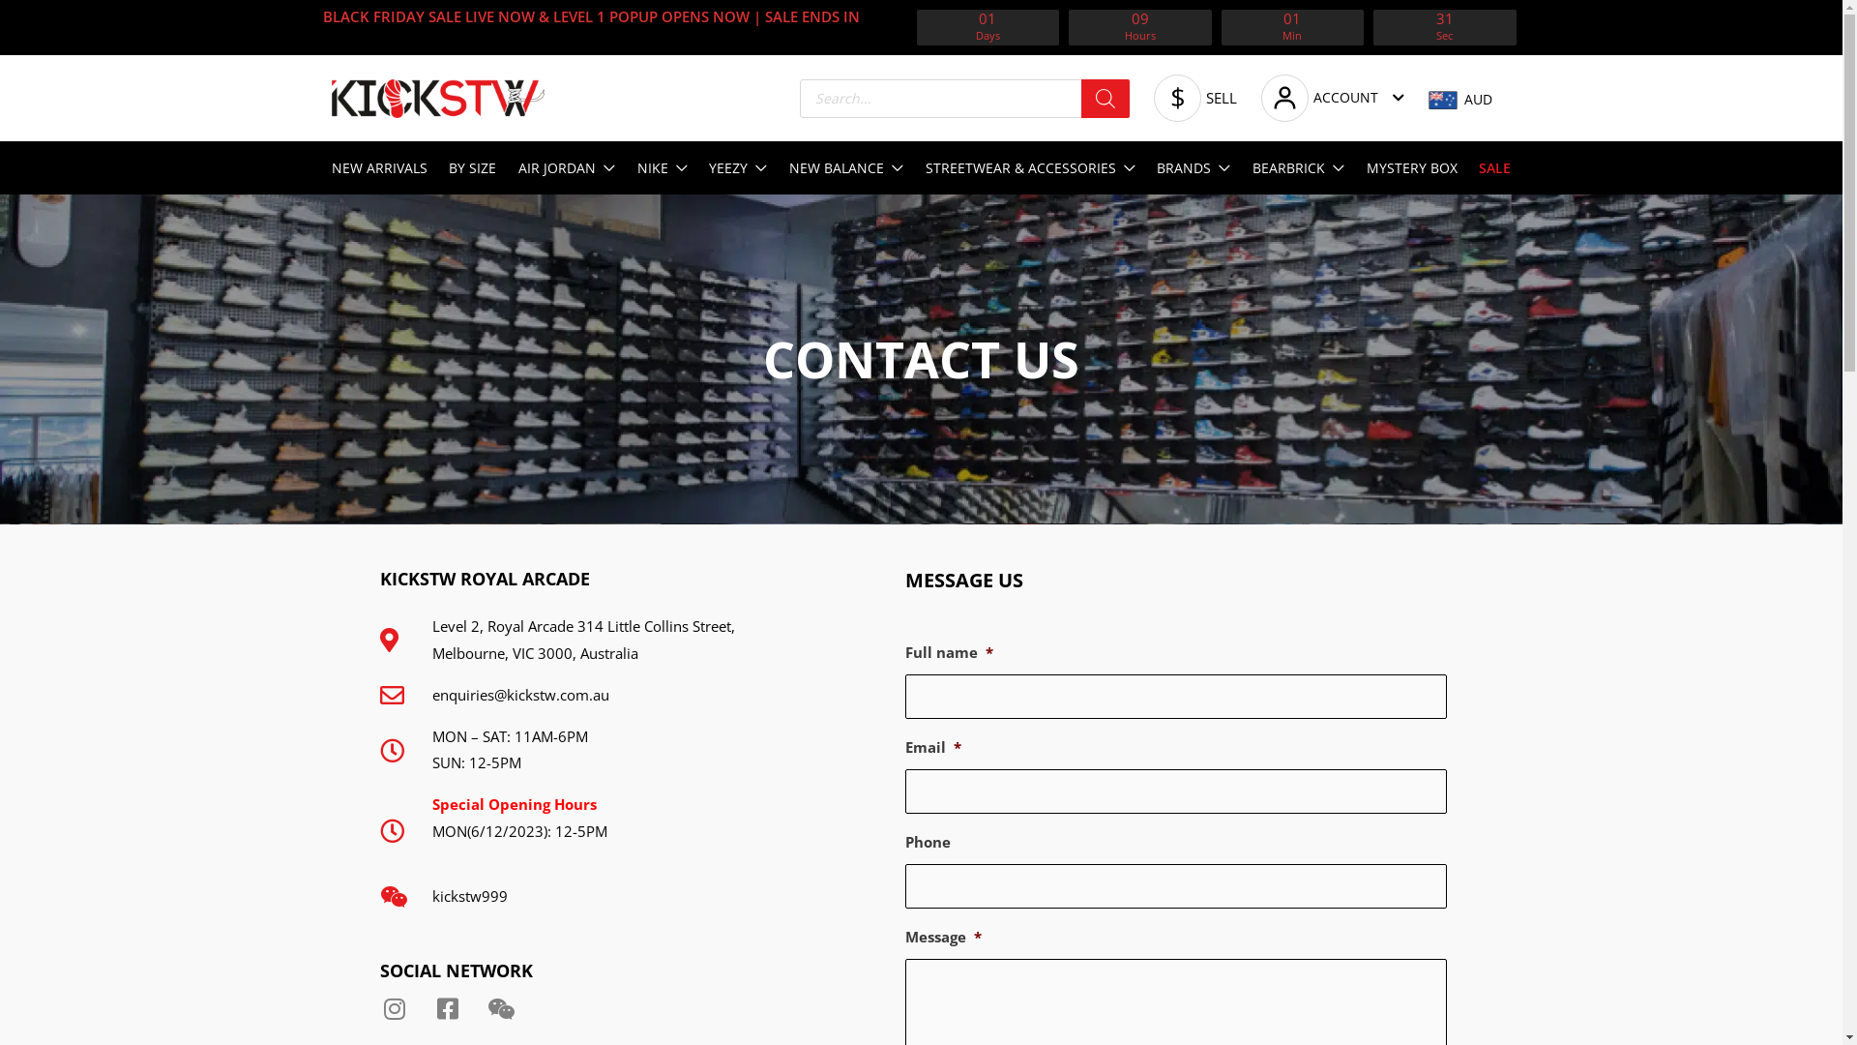  What do you see at coordinates (1194, 168) in the screenshot?
I see `BRANDS` at bounding box center [1194, 168].